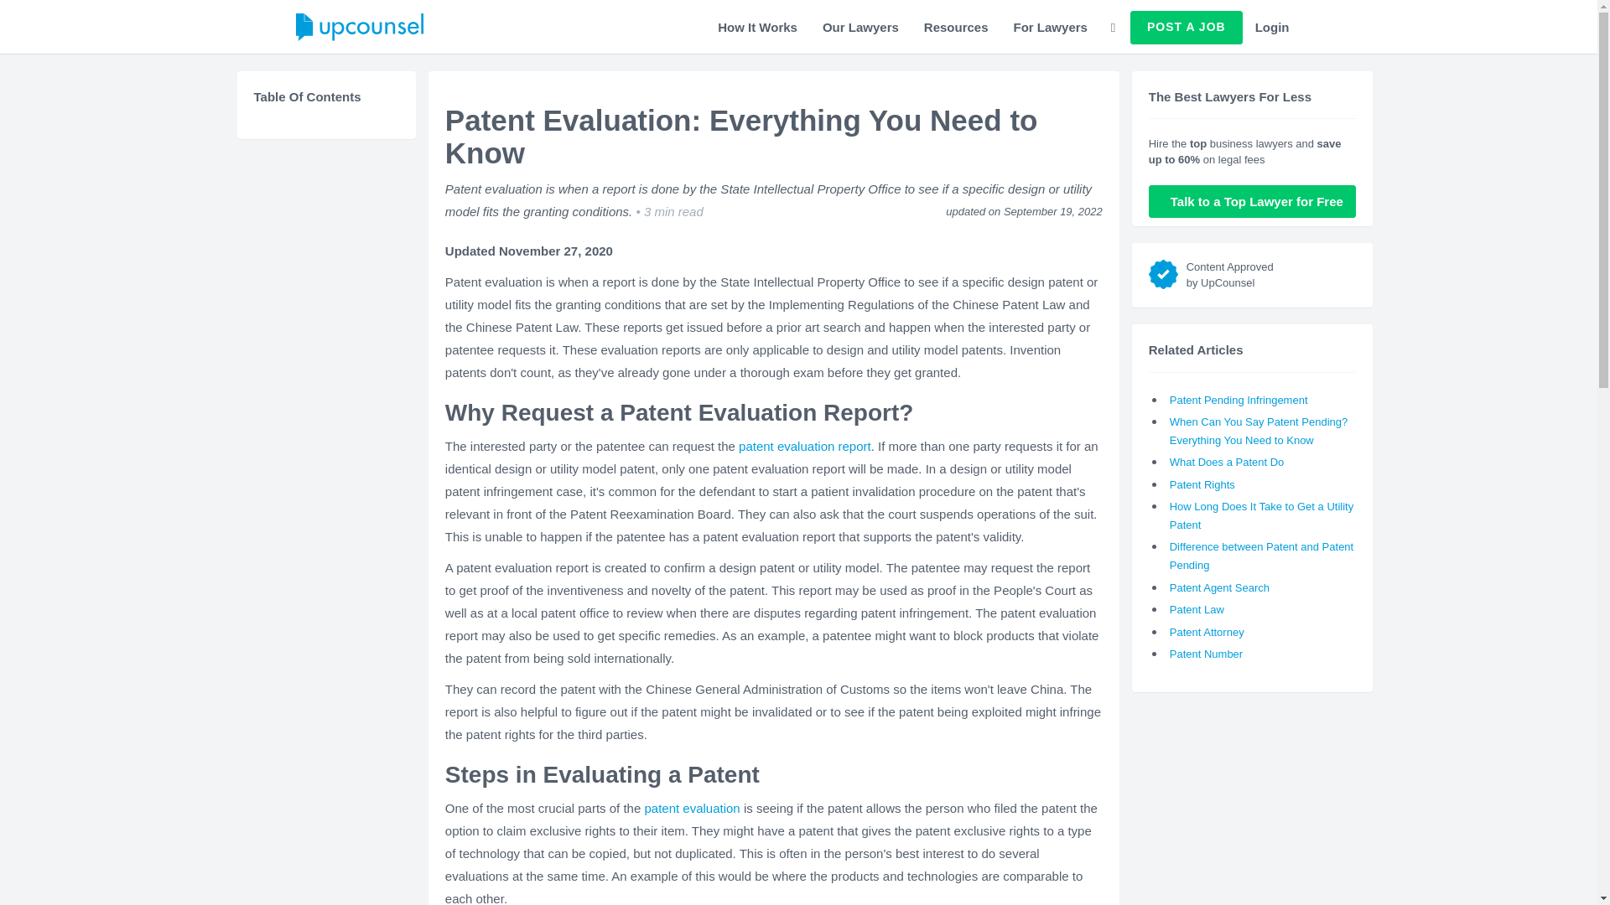 This screenshot has width=1610, height=905. I want to click on For Lawyers, so click(1050, 27).